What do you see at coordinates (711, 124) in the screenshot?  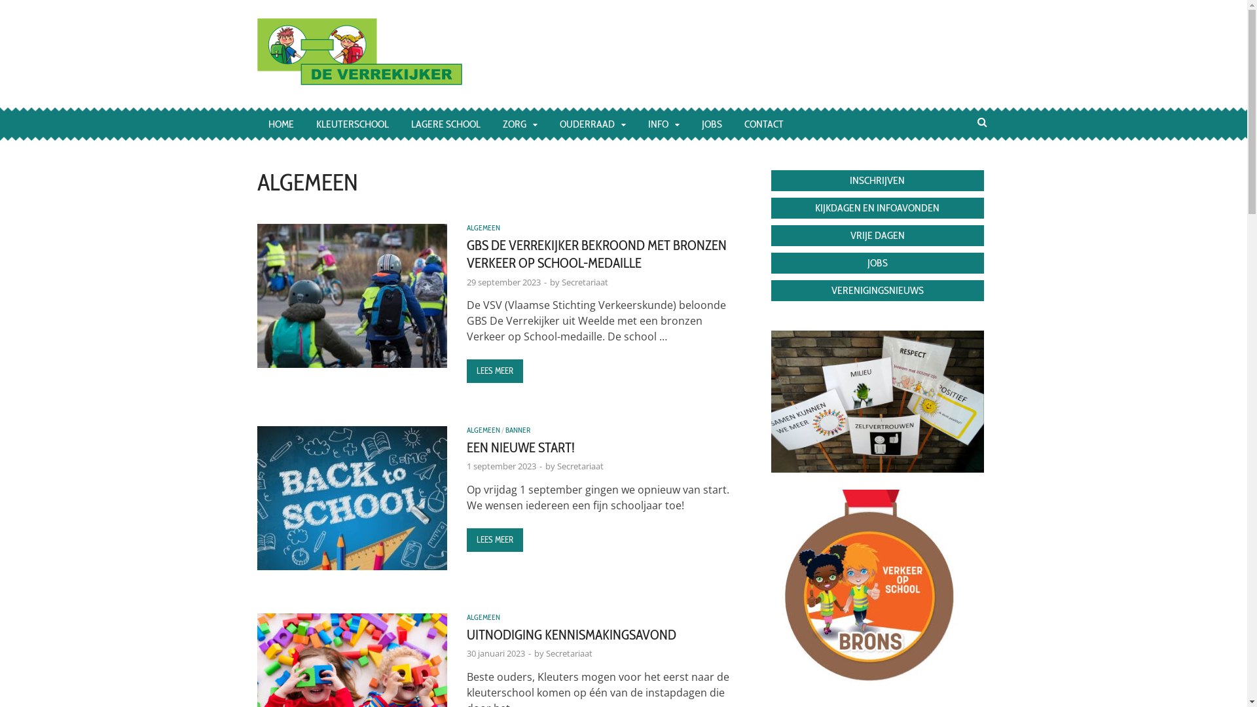 I see `JOBS` at bounding box center [711, 124].